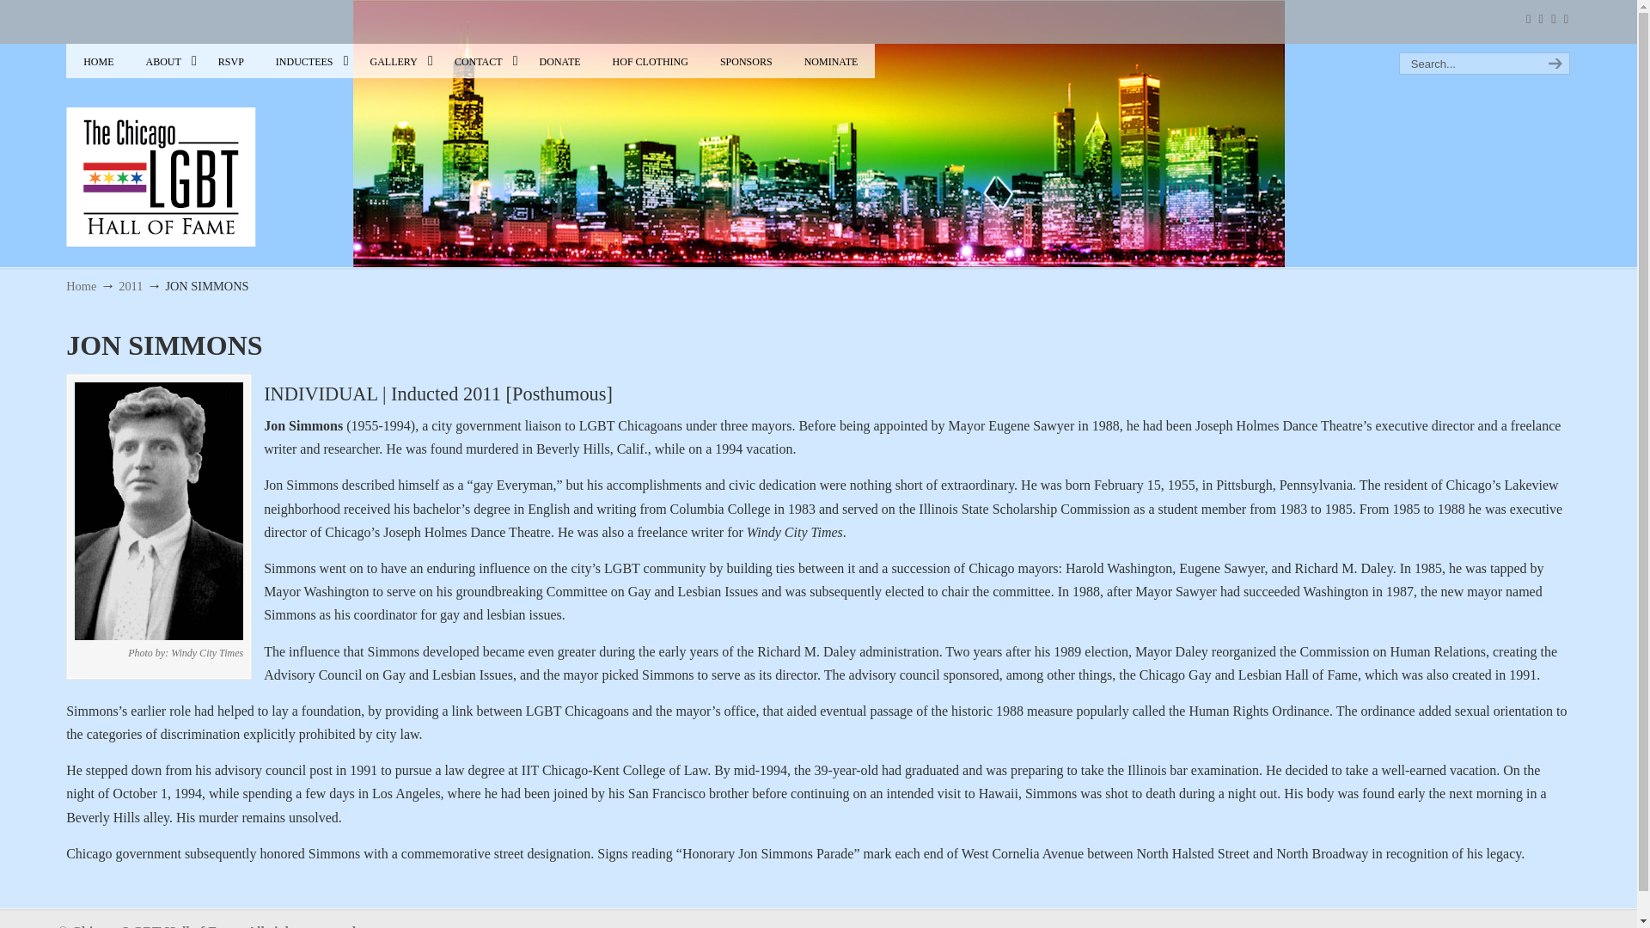 This screenshot has width=1650, height=928. What do you see at coordinates (480, 61) in the screenshot?
I see `CONTACT` at bounding box center [480, 61].